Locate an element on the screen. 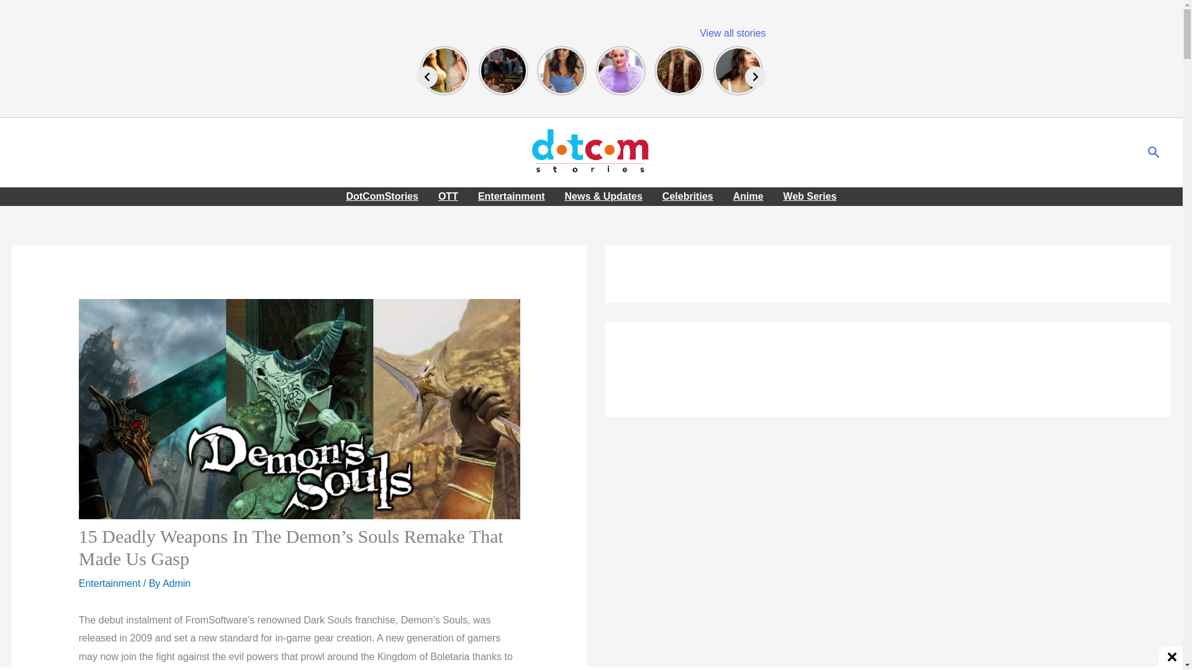 The image size is (1192, 670). Entertainment is located at coordinates (512, 196).